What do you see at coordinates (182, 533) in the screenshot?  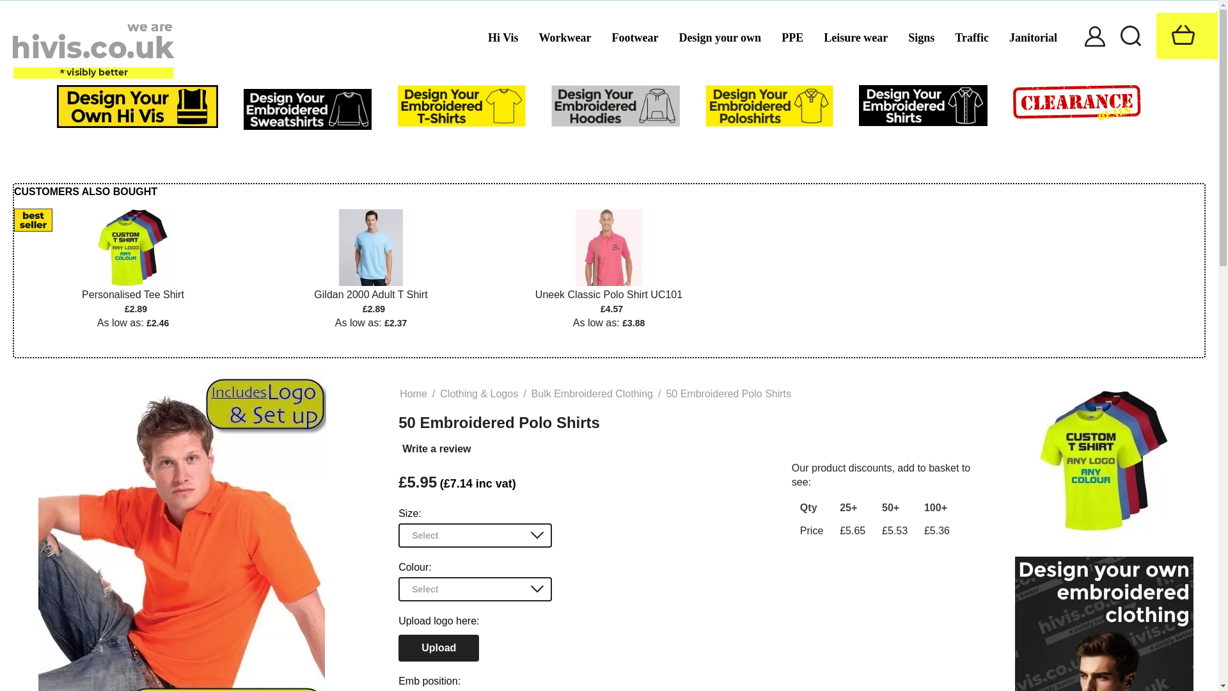 I see `50 Embroidered Polo Shirts` at bounding box center [182, 533].